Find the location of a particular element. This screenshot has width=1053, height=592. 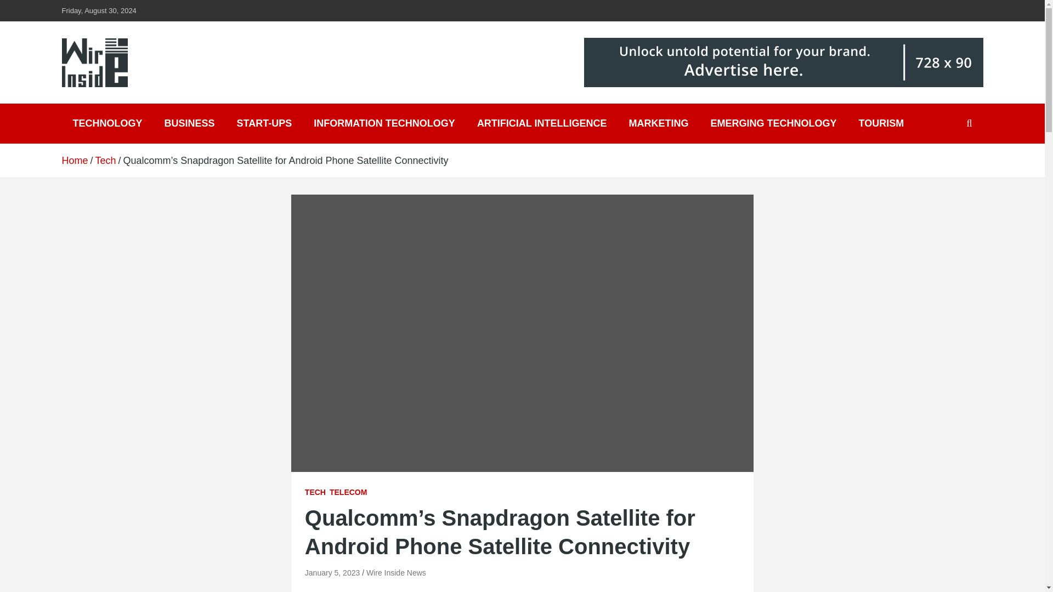

Tech is located at coordinates (105, 160).